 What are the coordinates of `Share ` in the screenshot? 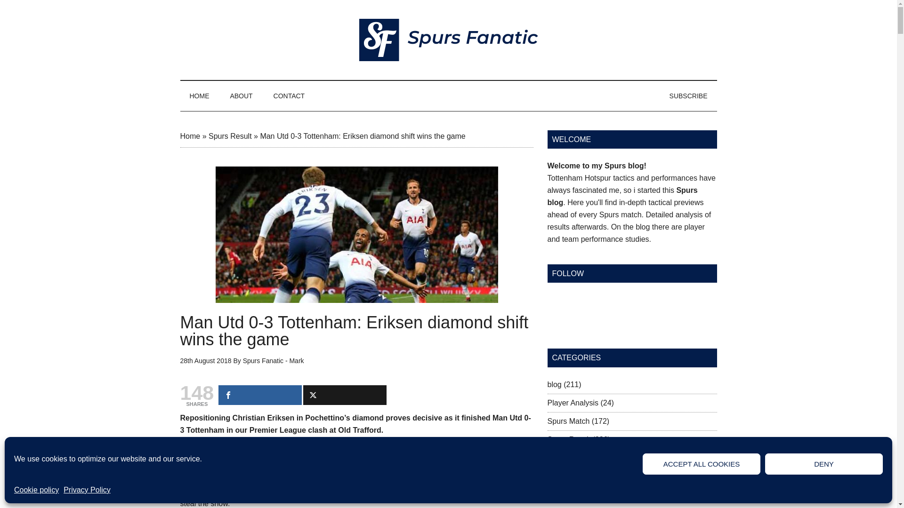 It's located at (260, 395).